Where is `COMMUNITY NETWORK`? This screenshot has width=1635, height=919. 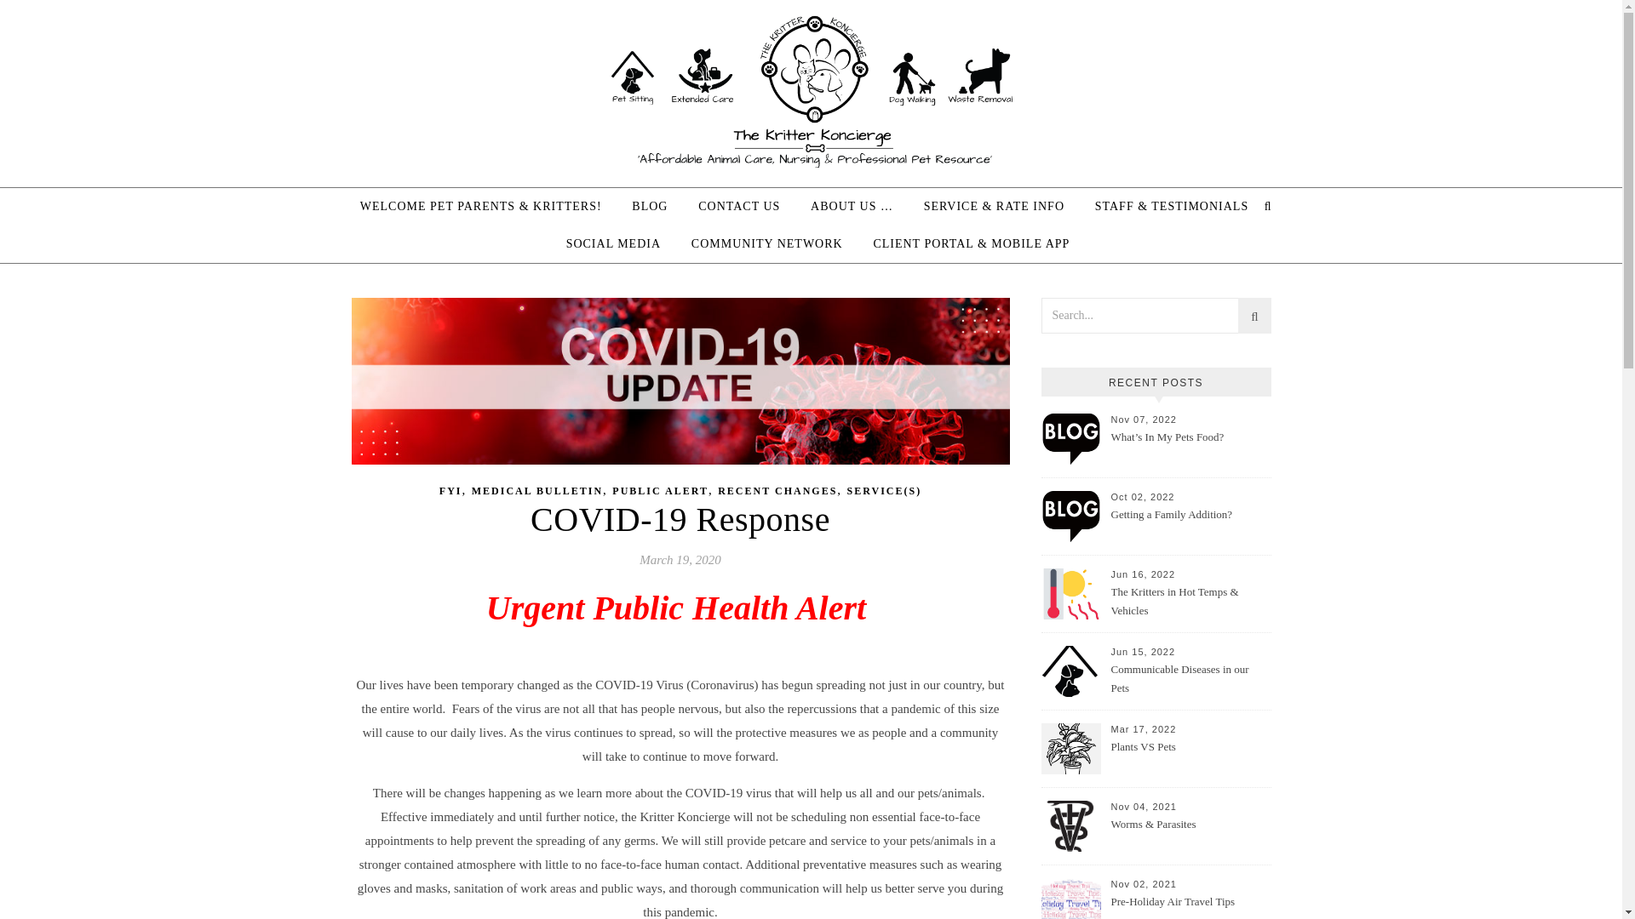 COMMUNITY NETWORK is located at coordinates (767, 243).